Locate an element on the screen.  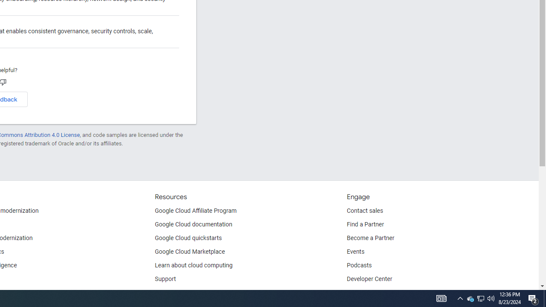
Find a Partner is located at coordinates (365, 224).